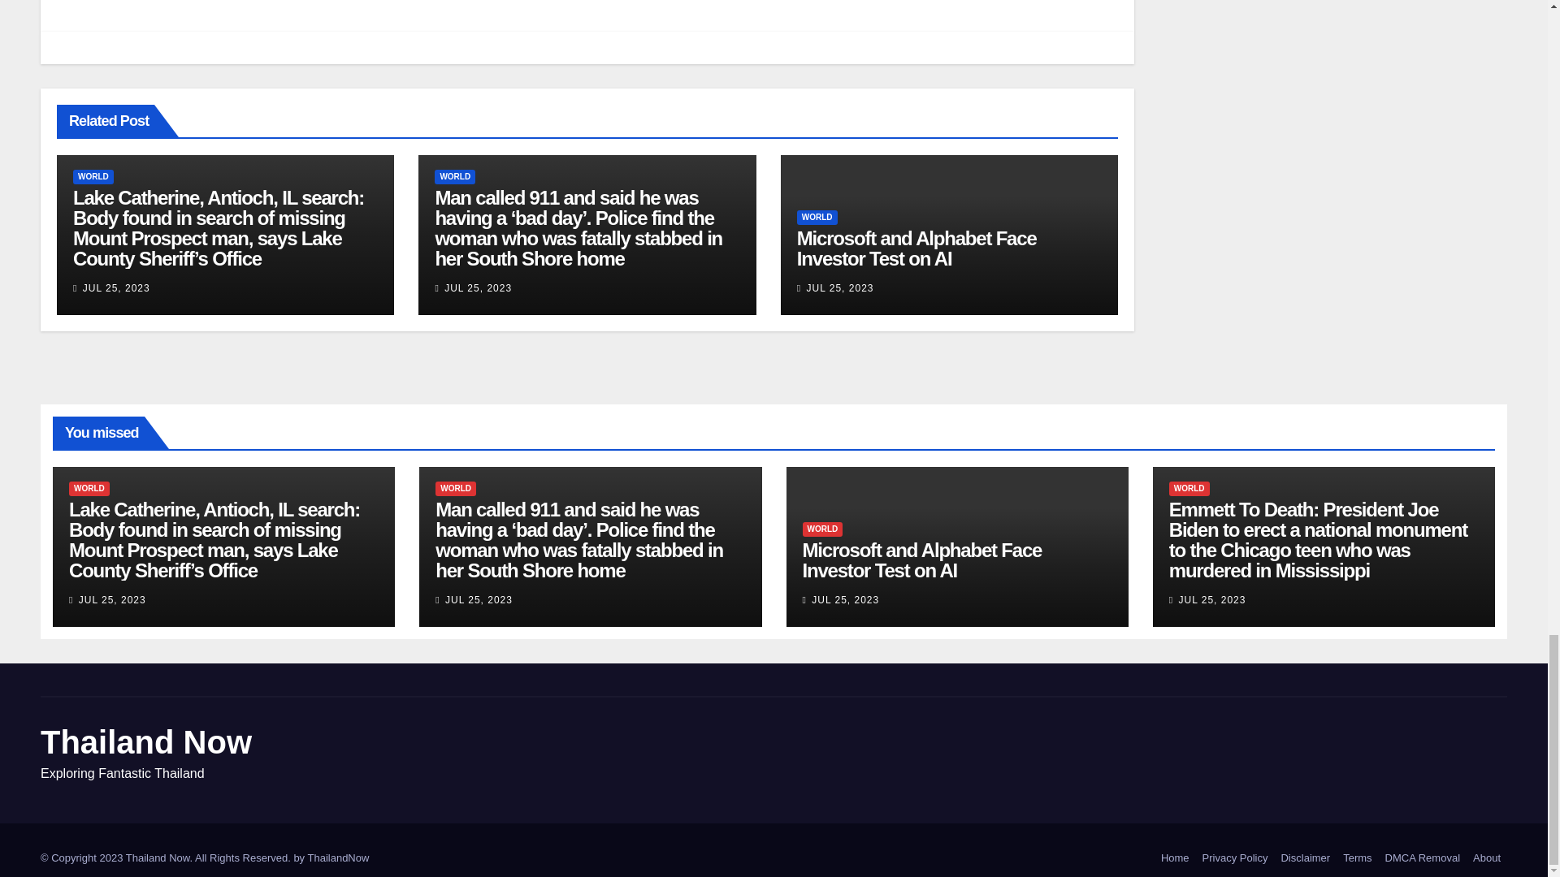 The width and height of the screenshot is (1560, 877). Describe the element at coordinates (115, 287) in the screenshot. I see `JUL 25, 2023` at that location.